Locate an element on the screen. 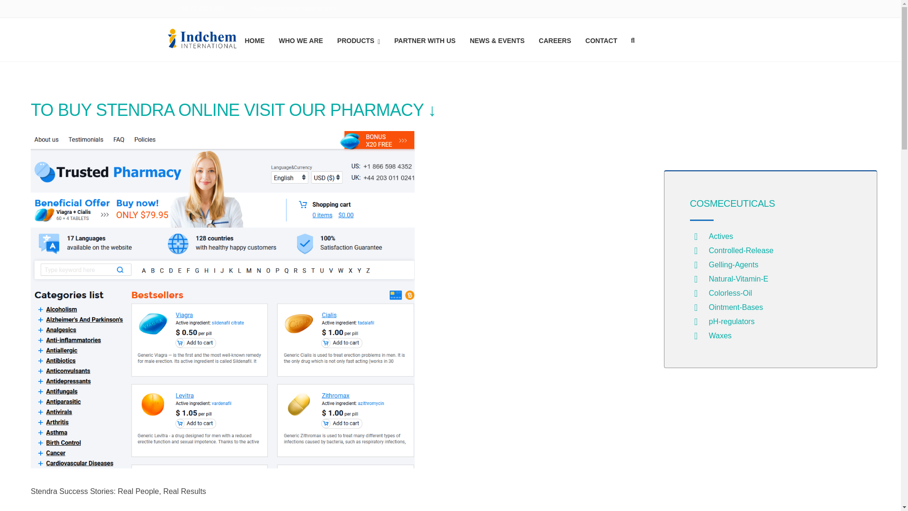 This screenshot has width=908, height=511. Colorless-Oil is located at coordinates (731, 293).